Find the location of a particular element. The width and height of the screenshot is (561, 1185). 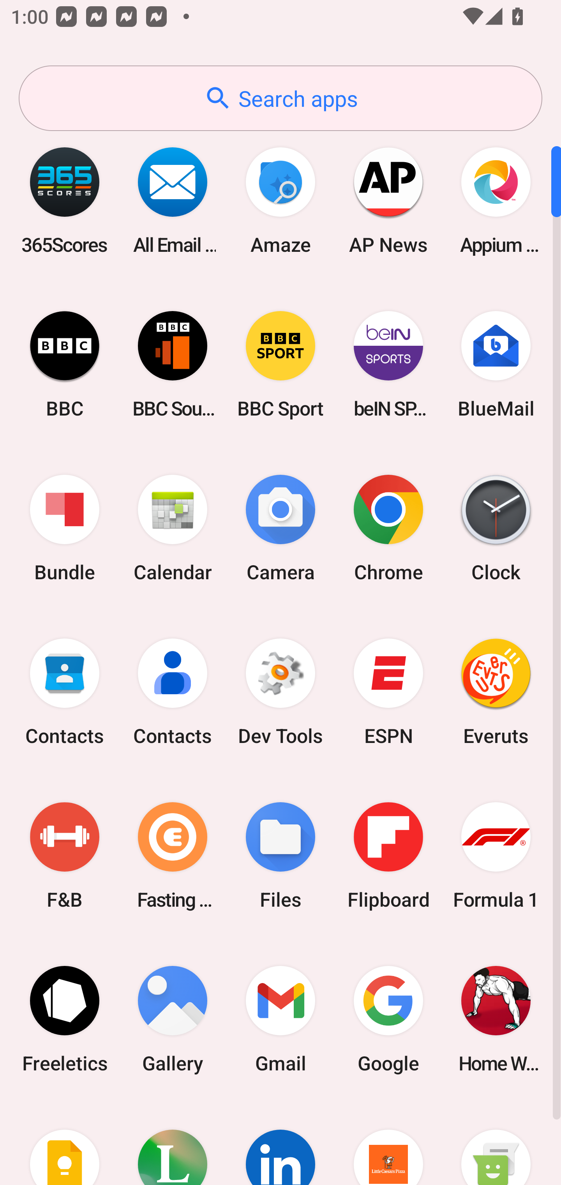

Camera is located at coordinates (280, 529).